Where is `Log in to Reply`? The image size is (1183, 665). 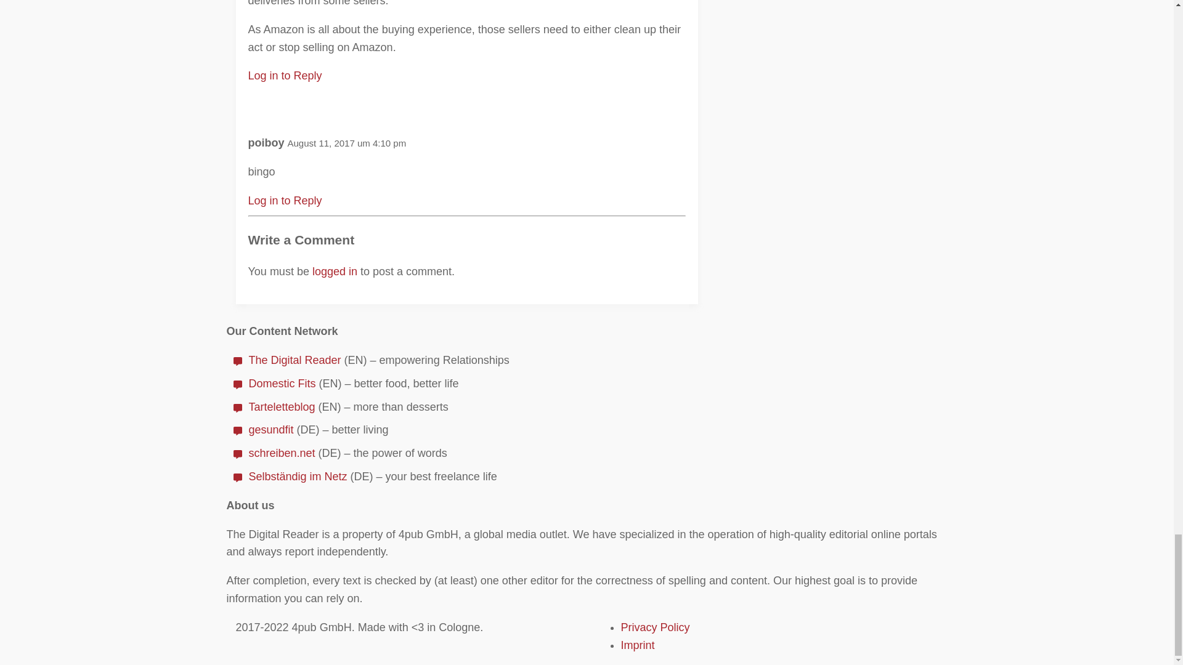 Log in to Reply is located at coordinates (285, 201).